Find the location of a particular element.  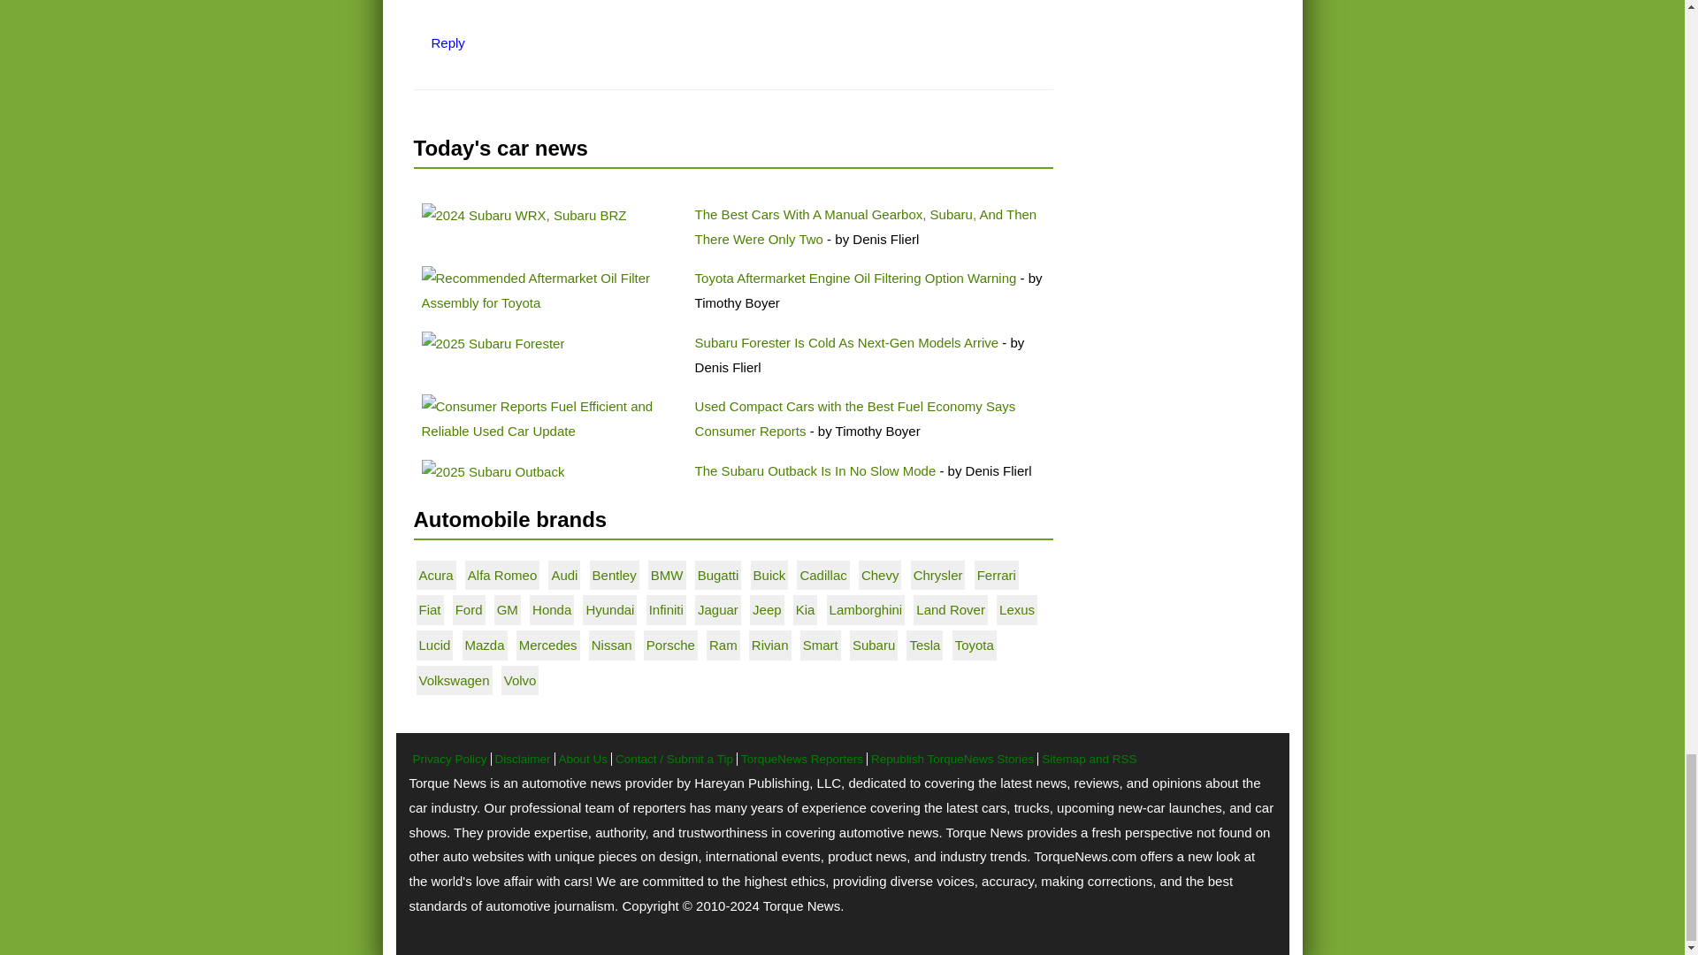

Best Fuel Sipping Models with Proven Reliability is located at coordinates (550, 419).